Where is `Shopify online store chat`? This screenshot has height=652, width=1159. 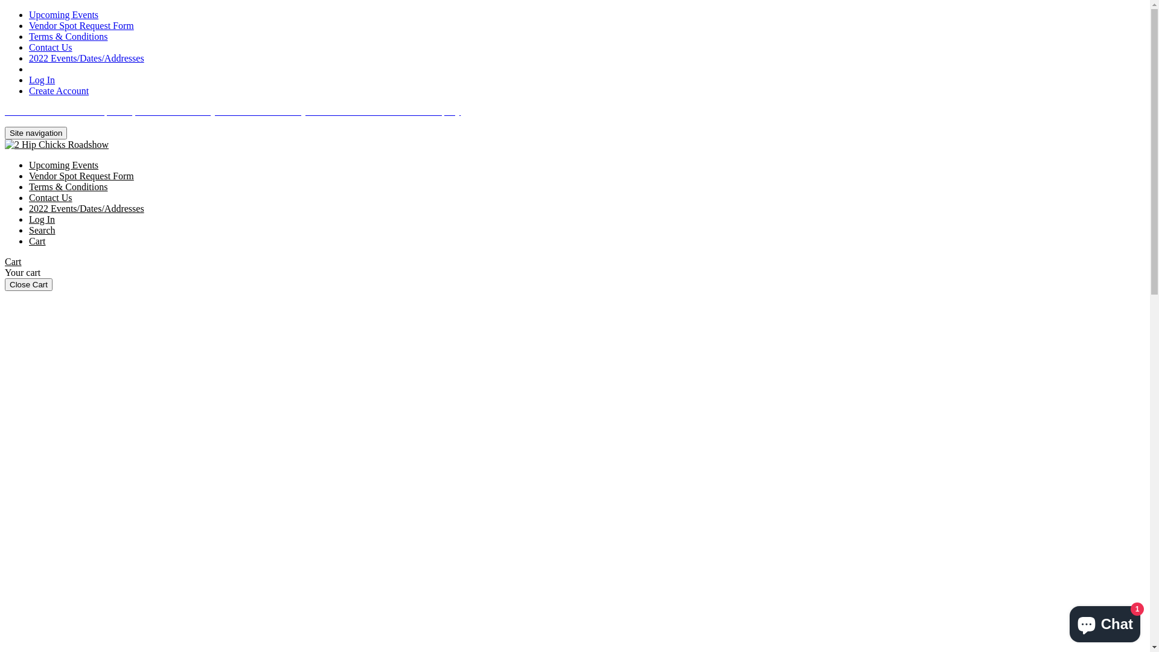 Shopify online store chat is located at coordinates (1105, 622).